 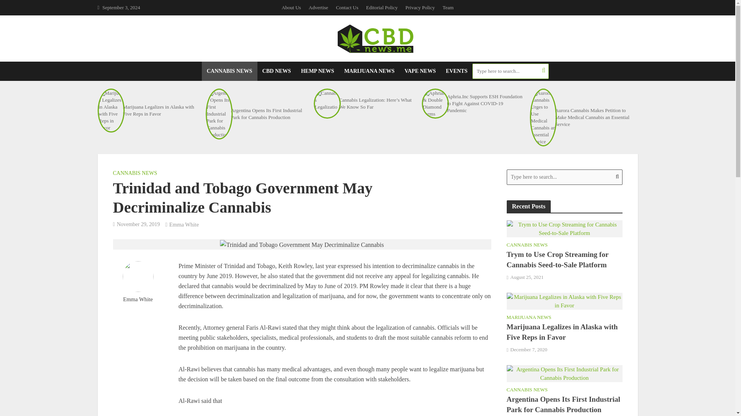 What do you see at coordinates (457, 71) in the screenshot?
I see `EVENTS` at bounding box center [457, 71].